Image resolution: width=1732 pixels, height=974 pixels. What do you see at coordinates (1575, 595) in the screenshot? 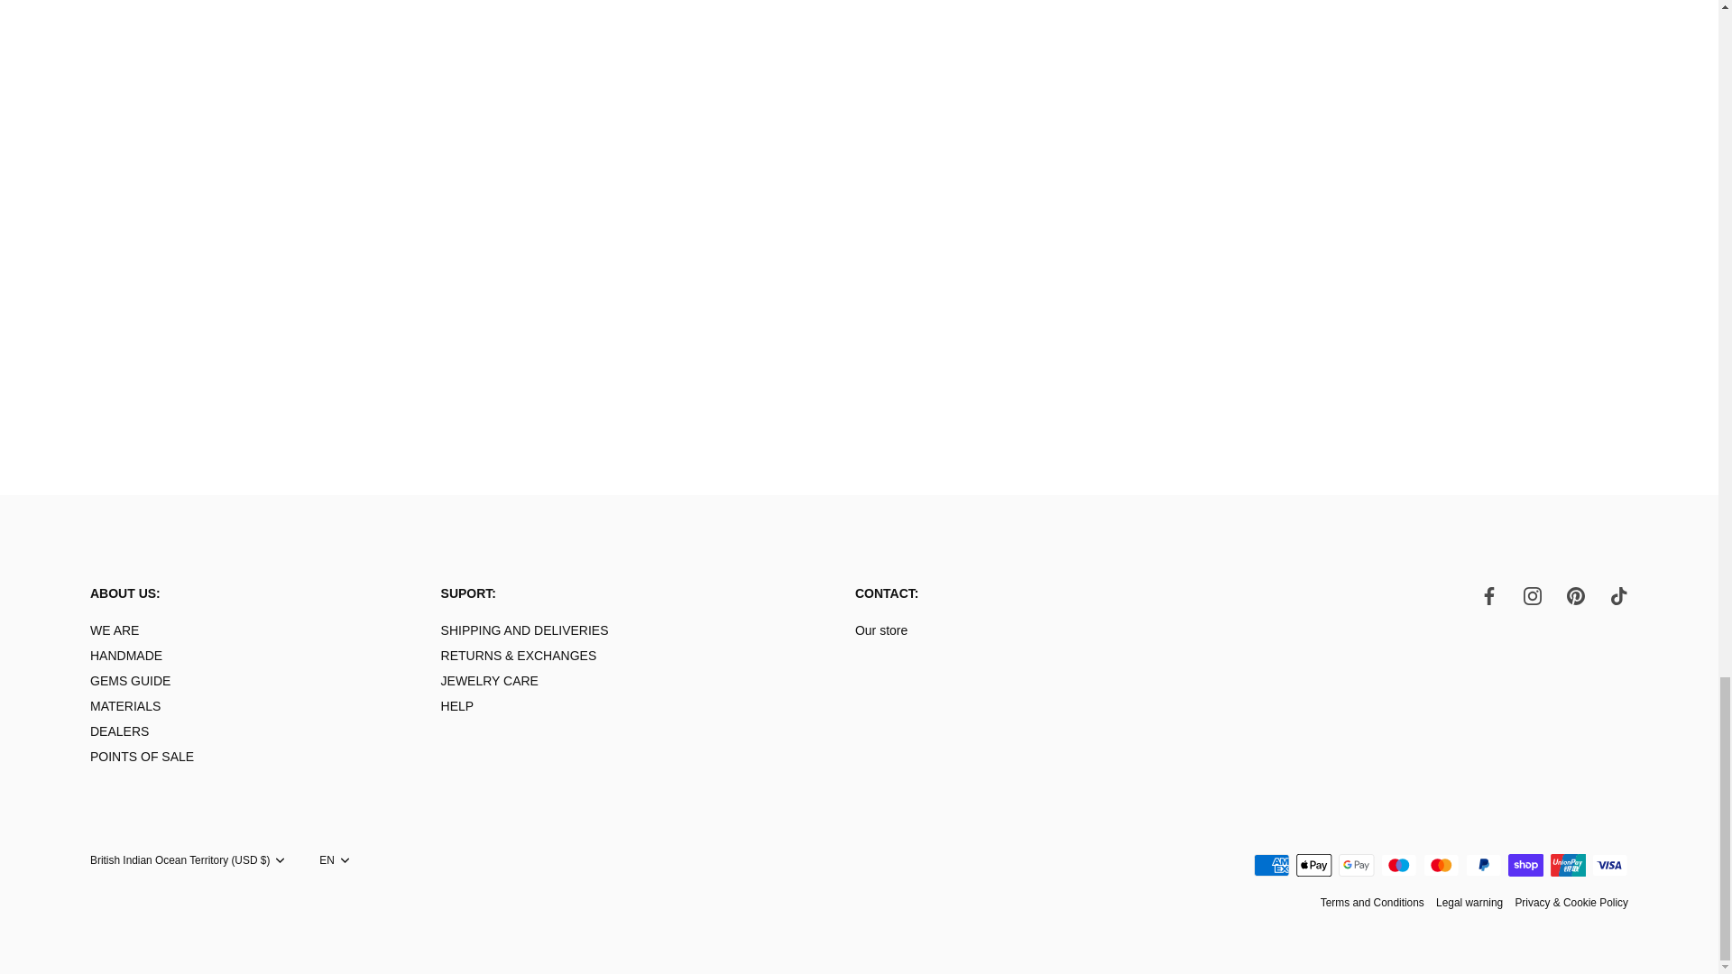
I see `Pinterest` at bounding box center [1575, 595].